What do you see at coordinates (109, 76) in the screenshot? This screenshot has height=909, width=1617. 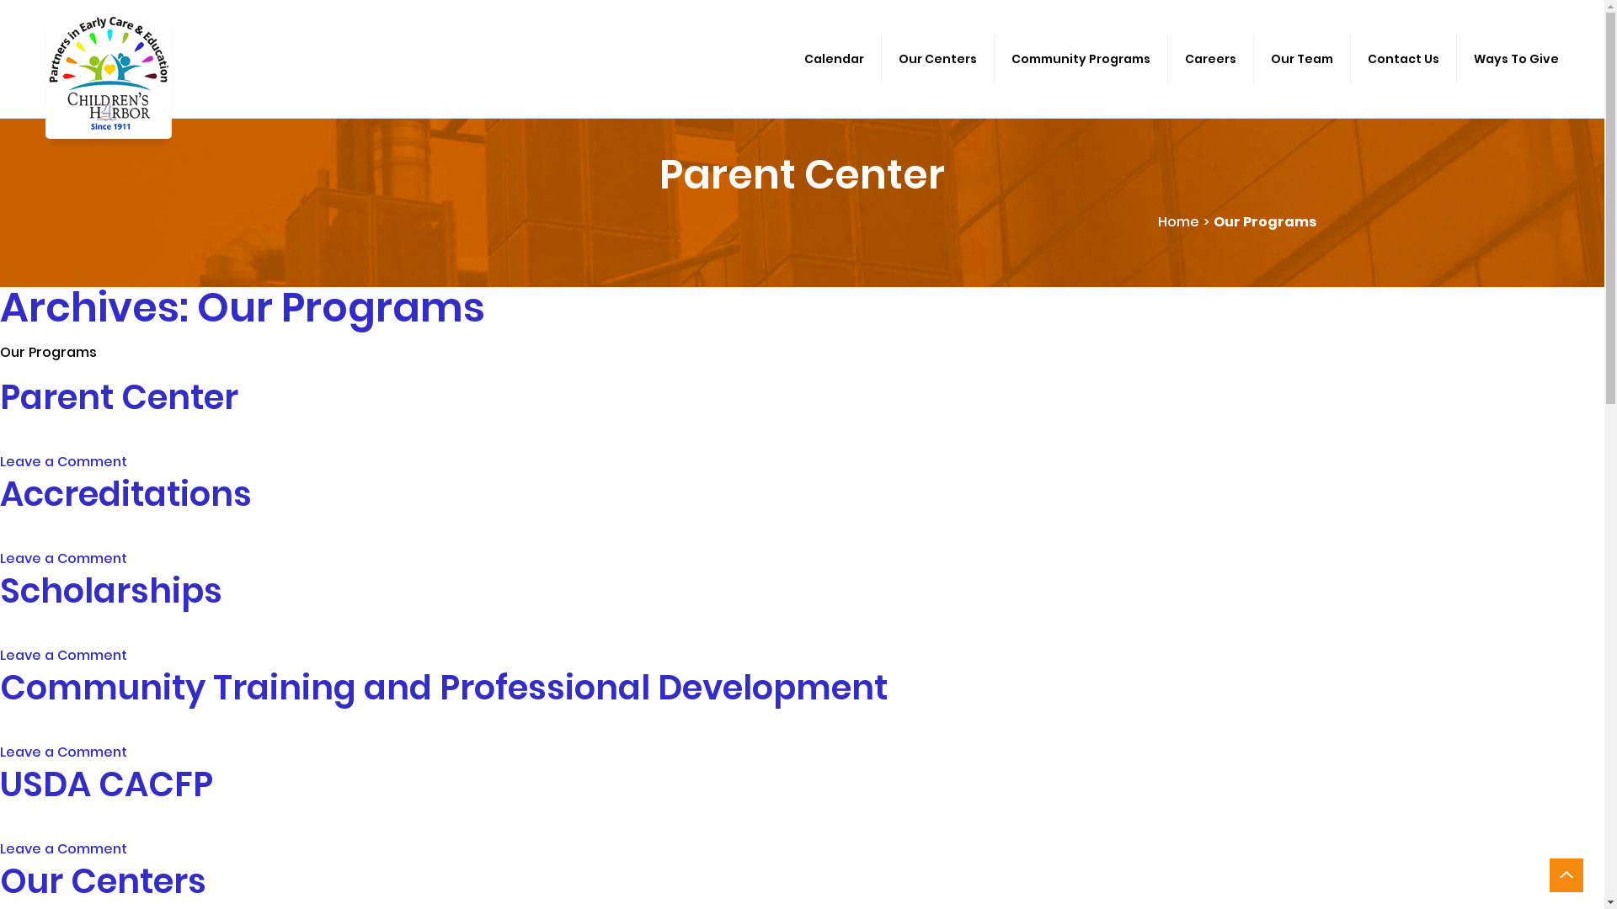 I see `Children's Harbor` at bounding box center [109, 76].